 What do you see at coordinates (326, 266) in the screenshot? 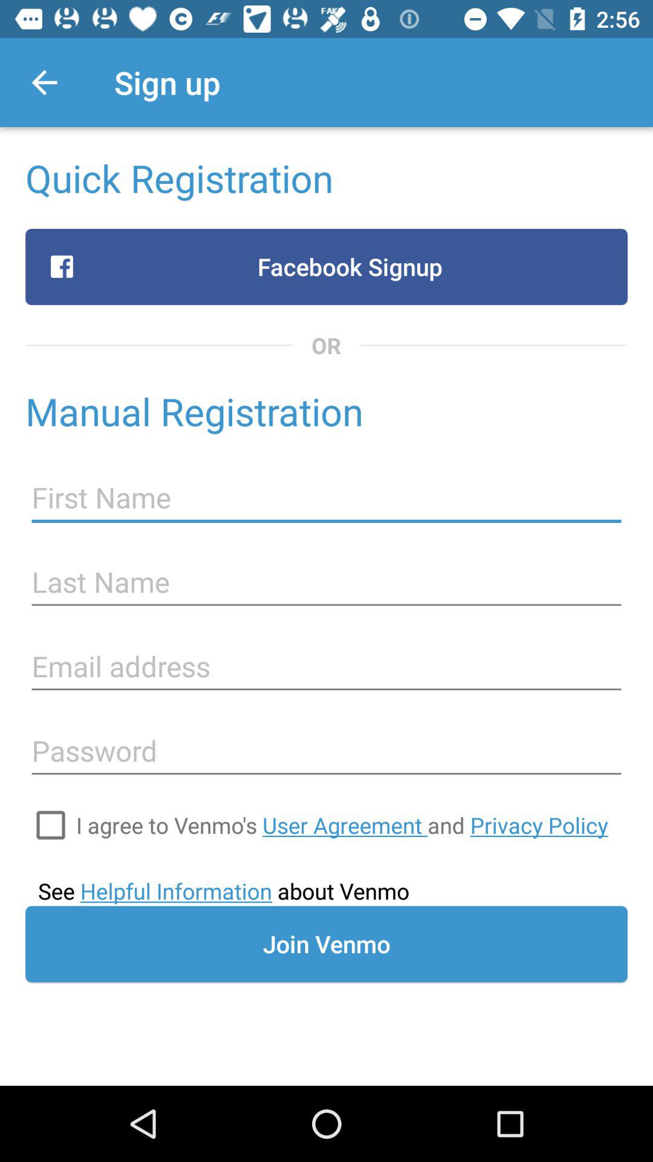
I see `launch the item below quick registration item` at bounding box center [326, 266].